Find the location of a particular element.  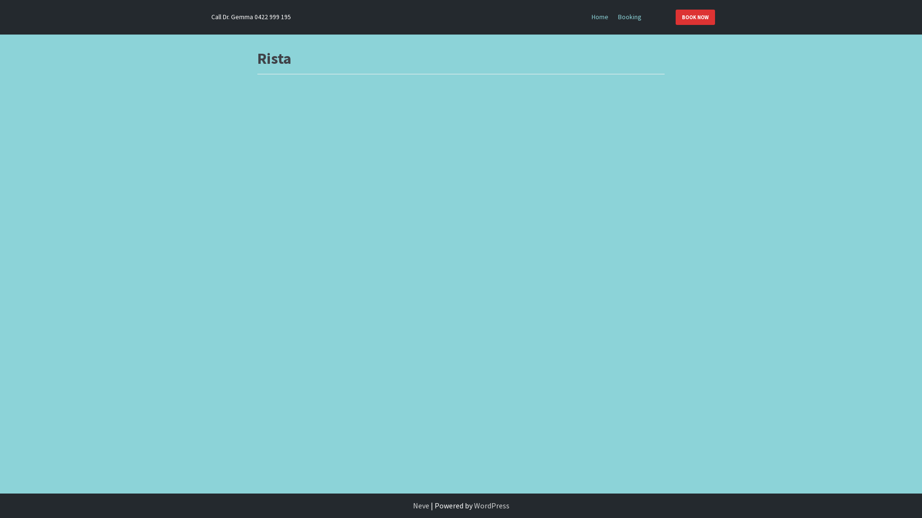

Skip to content is located at coordinates (10, 5).